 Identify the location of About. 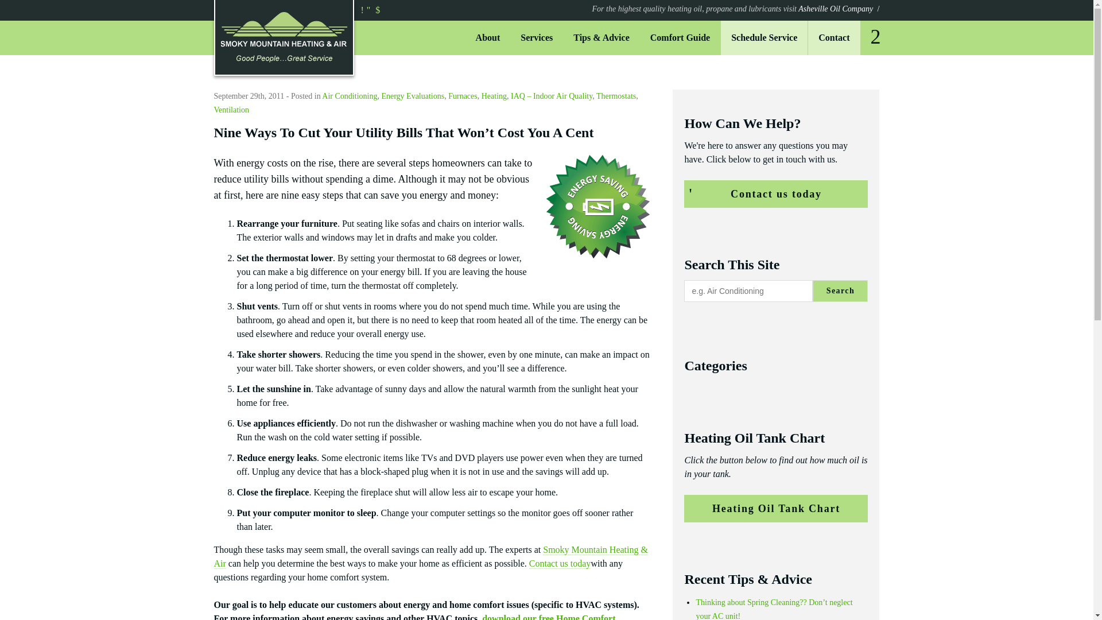
(488, 38).